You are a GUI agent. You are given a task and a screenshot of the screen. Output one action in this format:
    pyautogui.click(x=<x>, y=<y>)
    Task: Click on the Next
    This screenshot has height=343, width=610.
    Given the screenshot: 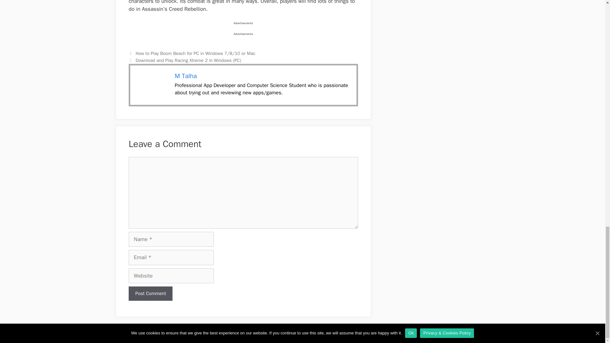 What is the action you would take?
    pyautogui.click(x=185, y=60)
    